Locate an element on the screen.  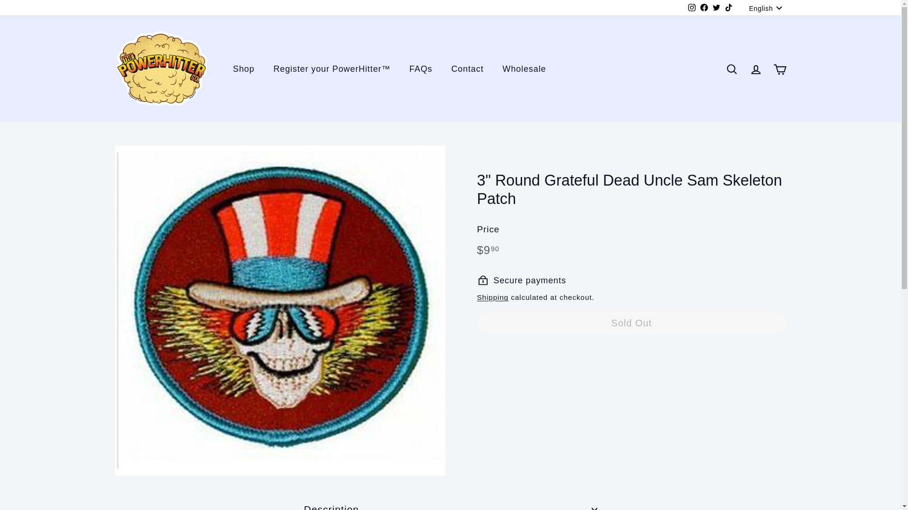
Contact is located at coordinates (467, 69).